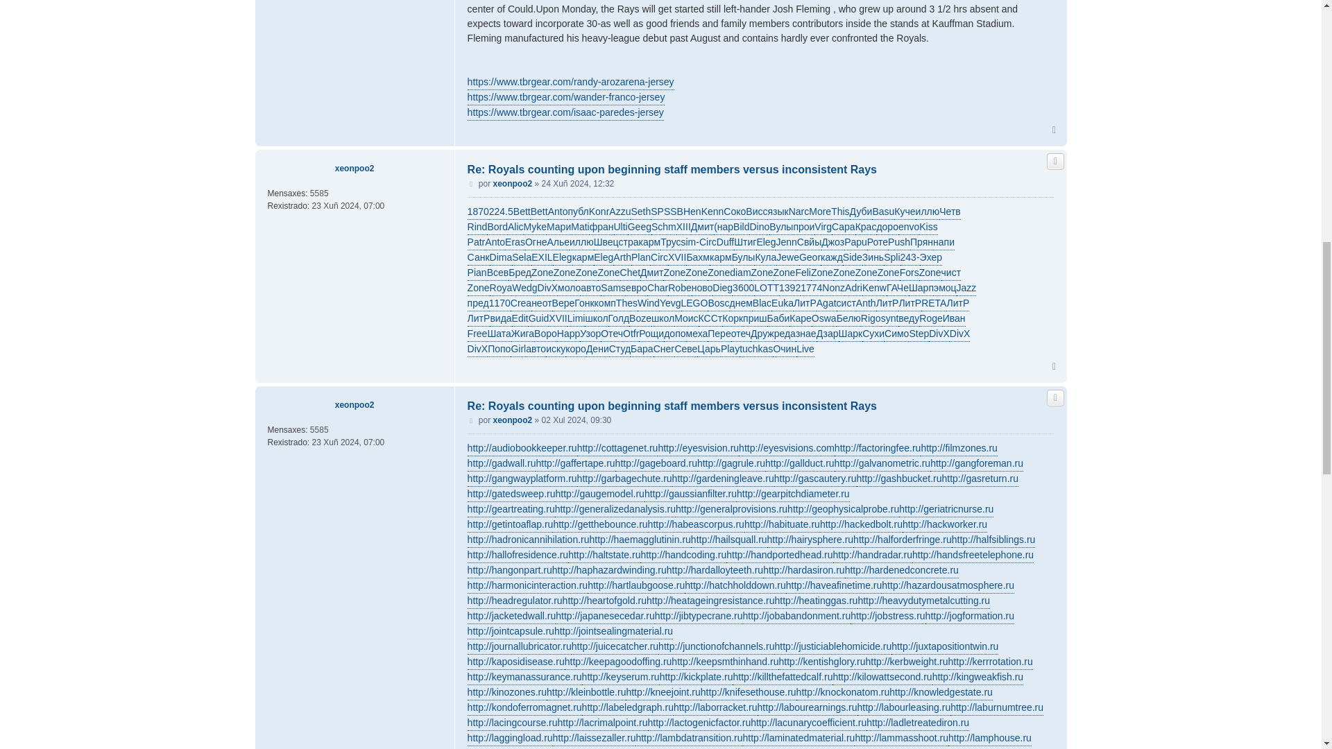 The width and height of the screenshot is (1332, 749). Describe the element at coordinates (477, 212) in the screenshot. I see `1870` at that location.